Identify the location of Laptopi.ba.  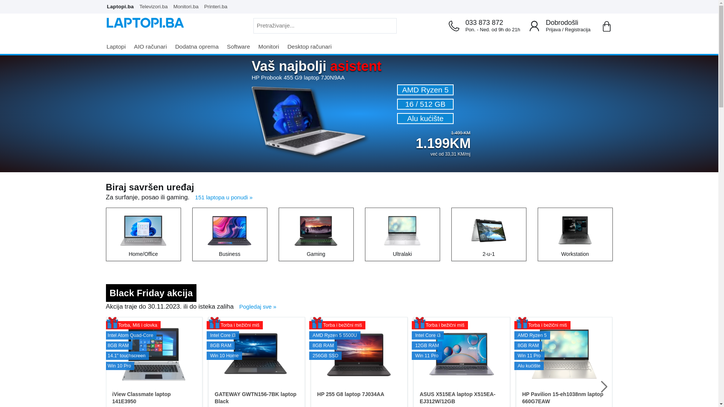
(122, 5).